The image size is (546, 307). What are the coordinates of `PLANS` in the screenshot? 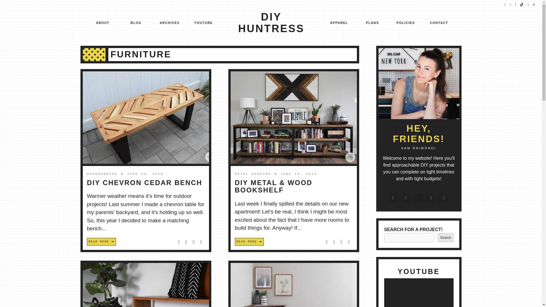 It's located at (372, 23).